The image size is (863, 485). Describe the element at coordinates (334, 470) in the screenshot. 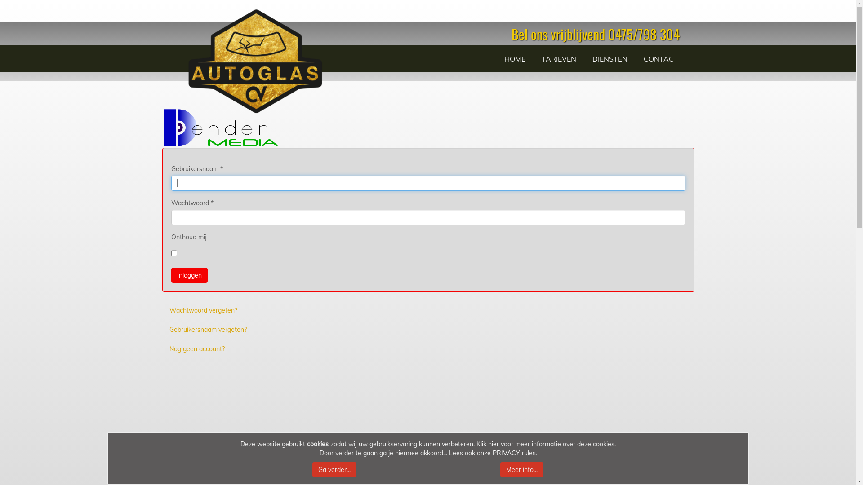

I see `Ga verder...` at that location.